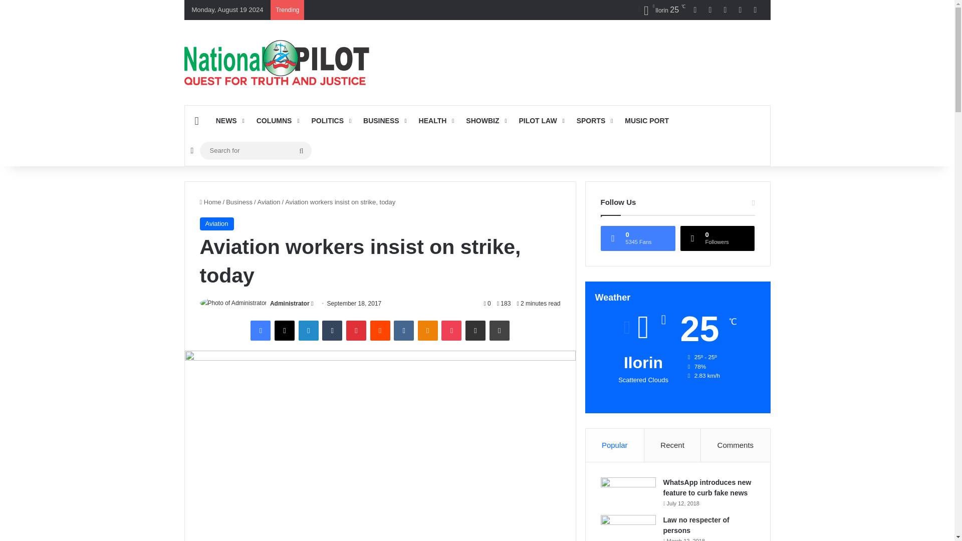 The height and width of the screenshot is (541, 962). I want to click on Reddit, so click(379, 331).